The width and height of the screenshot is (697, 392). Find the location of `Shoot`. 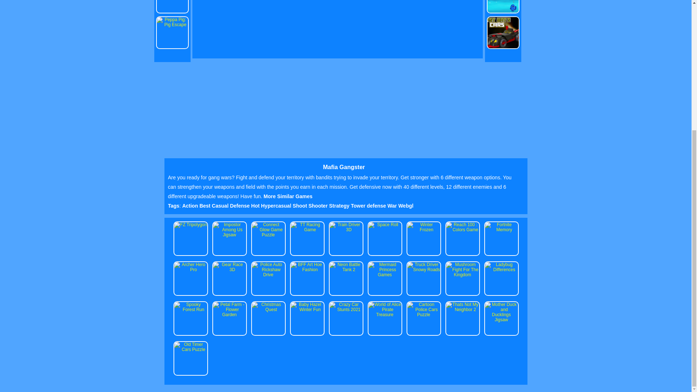

Shoot is located at coordinates (301, 205).